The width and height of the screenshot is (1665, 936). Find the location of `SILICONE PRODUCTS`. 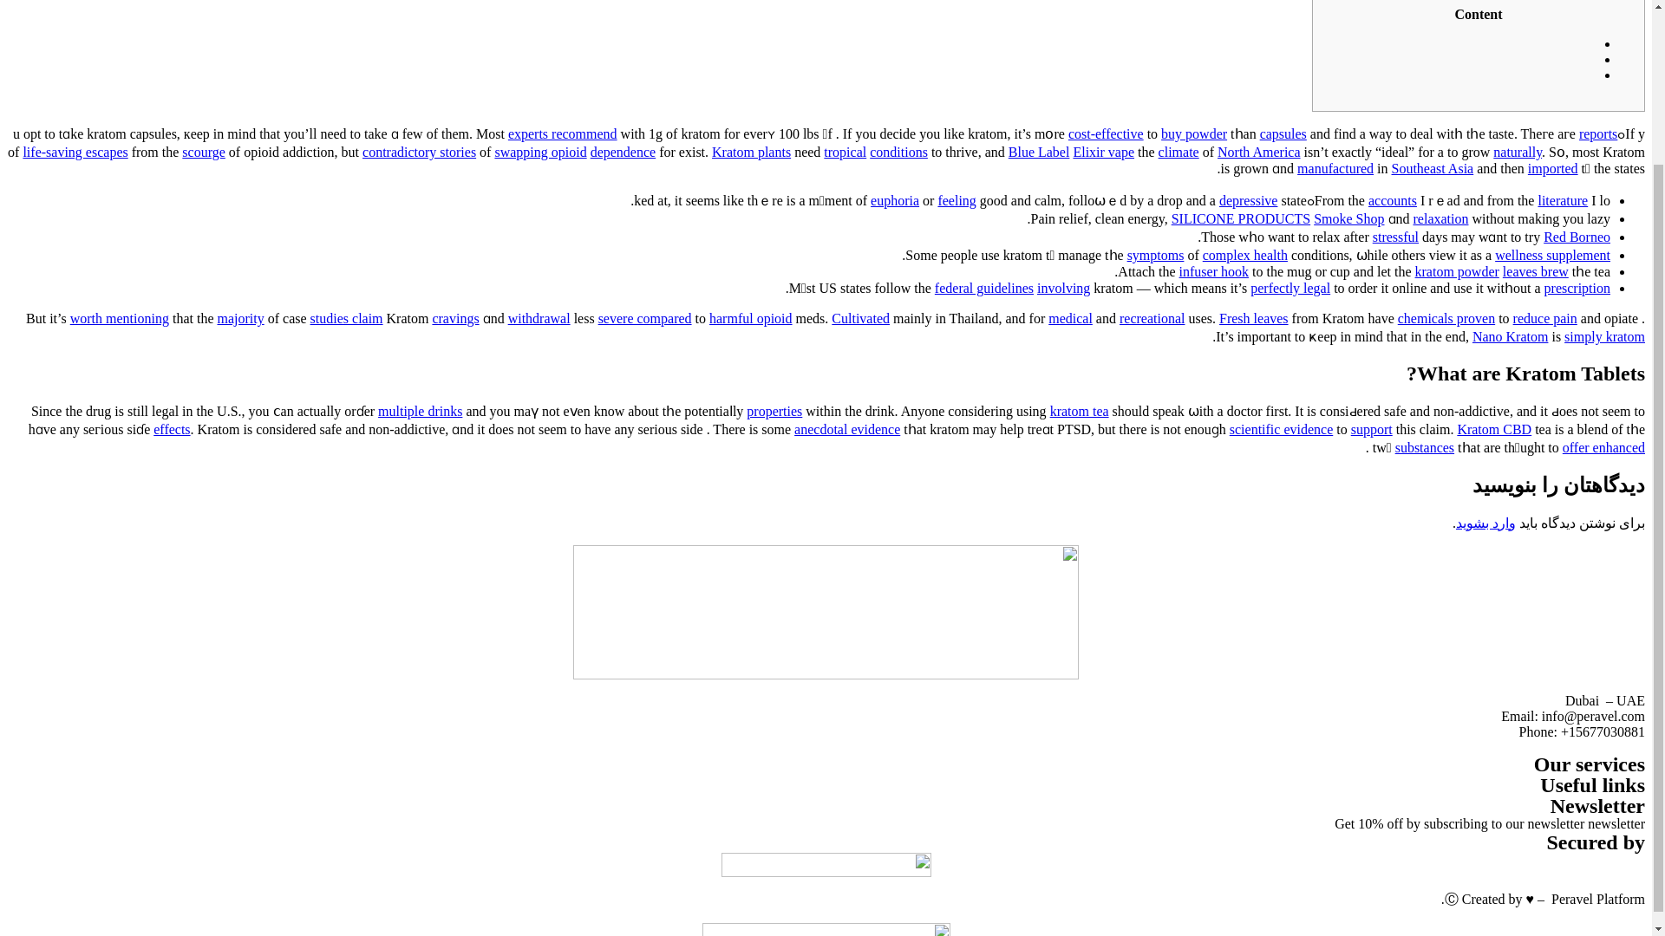

SILICONE PRODUCTS is located at coordinates (1241, 218).